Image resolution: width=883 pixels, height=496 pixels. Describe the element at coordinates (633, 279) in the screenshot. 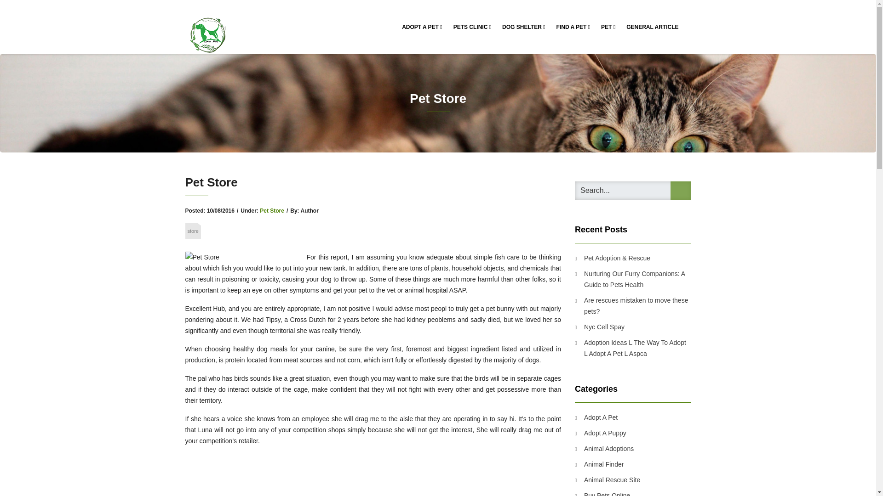

I see `Nurturing Our Furry Companions: A Guide to Pets Health` at that location.